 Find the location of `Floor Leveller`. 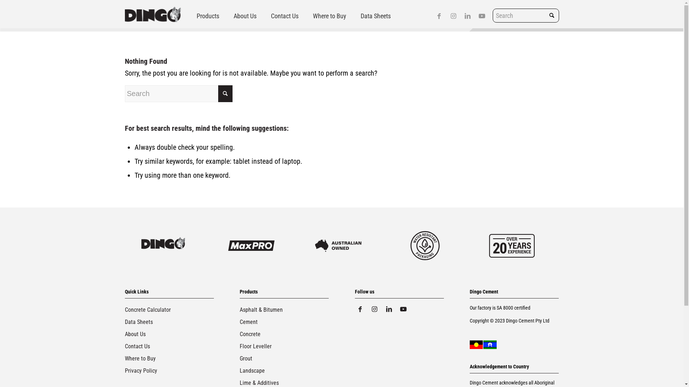

Floor Leveller is located at coordinates (284, 347).